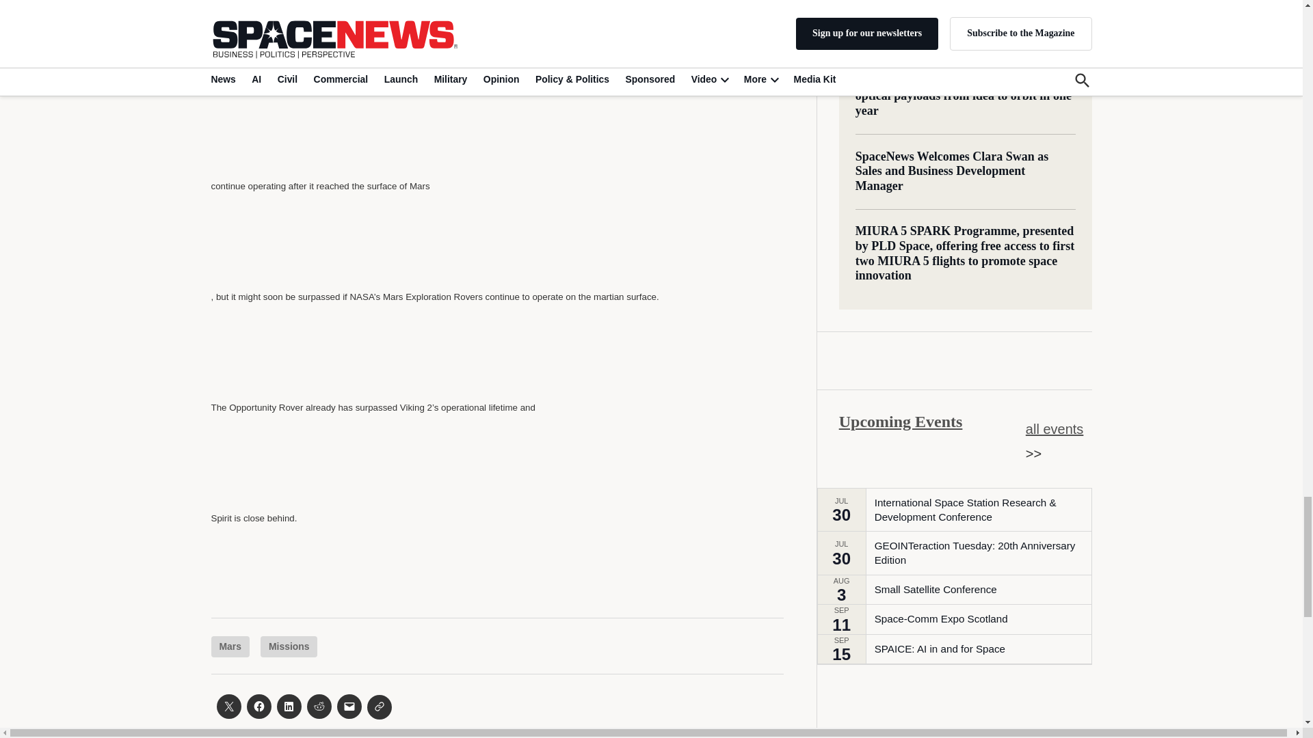  Describe the element at coordinates (349, 707) in the screenshot. I see `Click to email a link to a friend` at that location.